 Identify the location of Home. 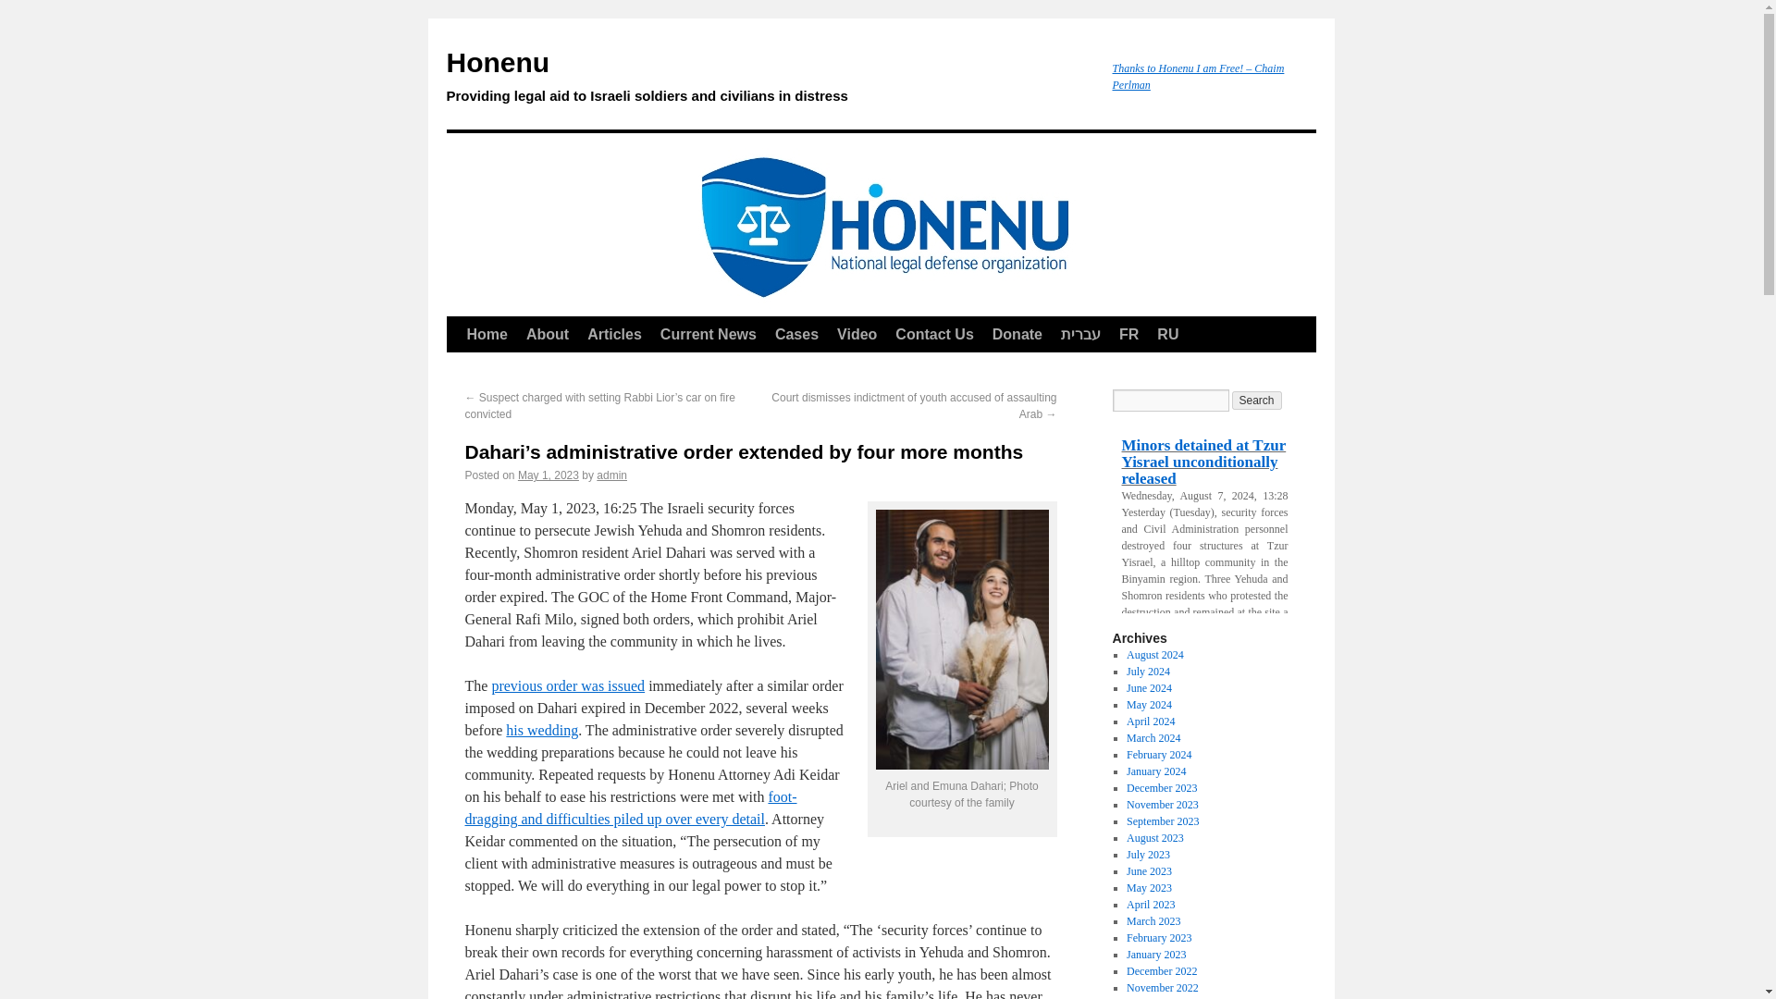
(487, 335).